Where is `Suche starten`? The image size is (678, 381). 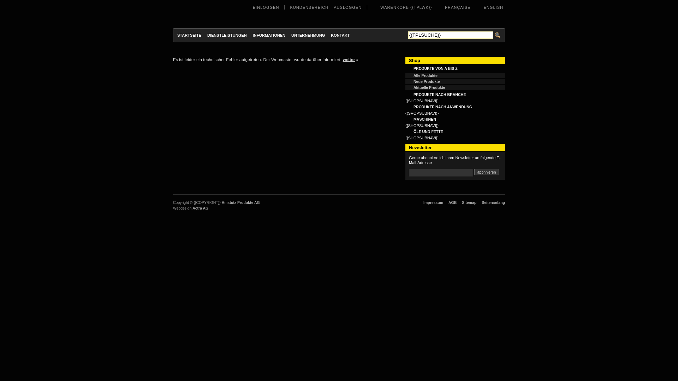
Suche starten is located at coordinates (498, 35).